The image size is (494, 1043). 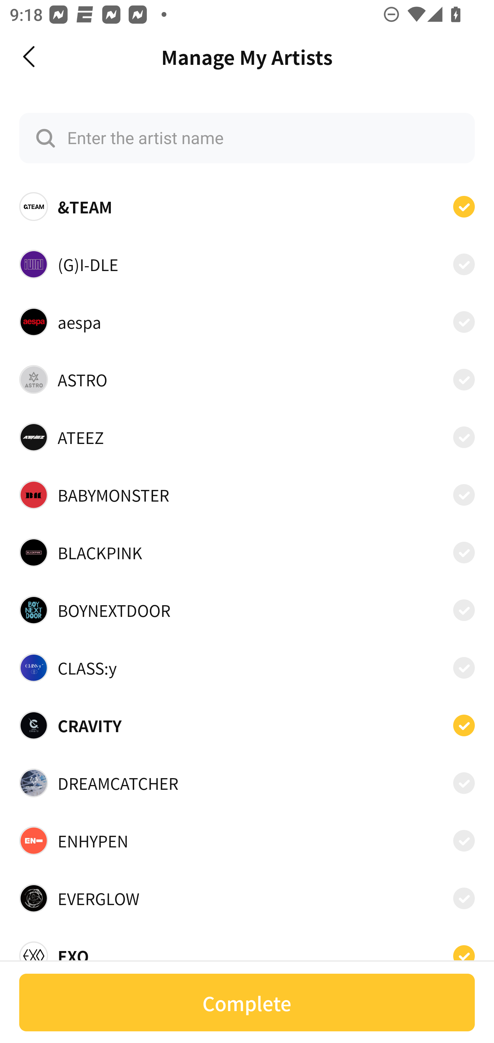 I want to click on CRAVITY, so click(x=247, y=725).